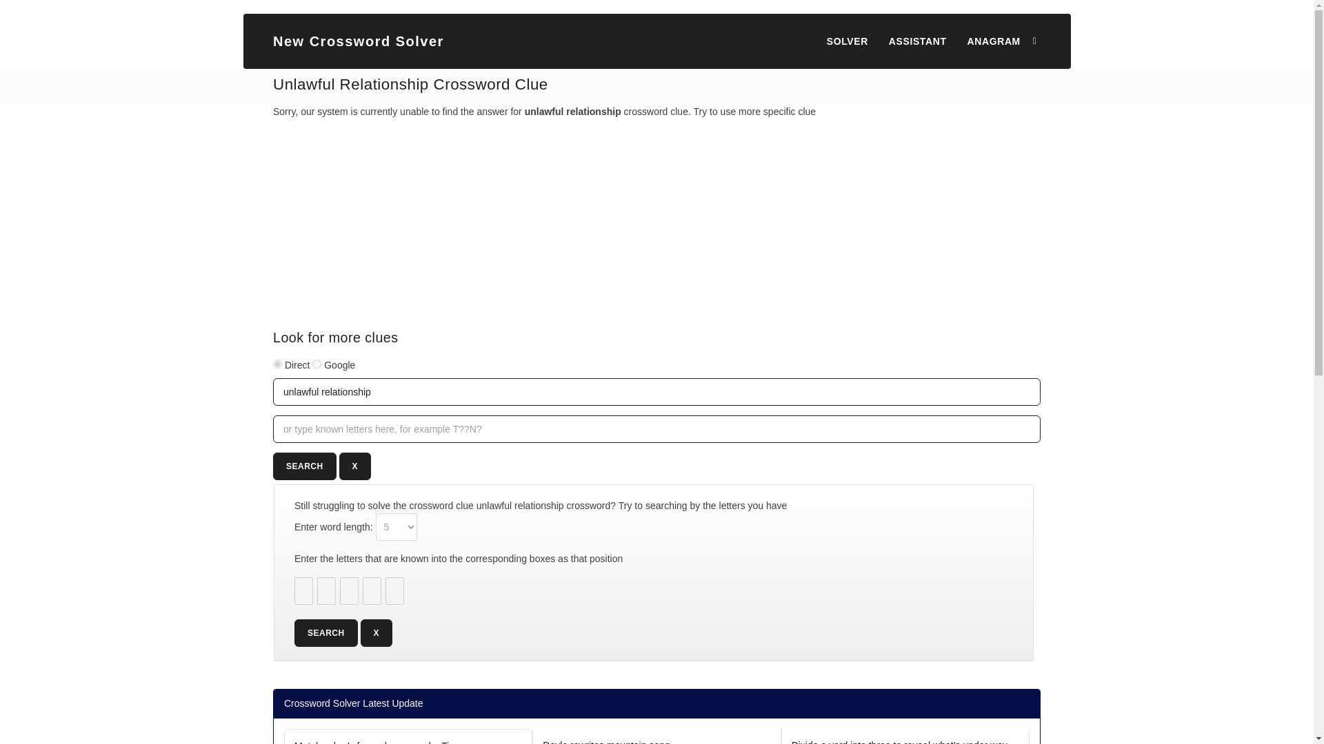  Describe the element at coordinates (656, 736) in the screenshot. I see `Doyle rewrites mountain song` at that location.